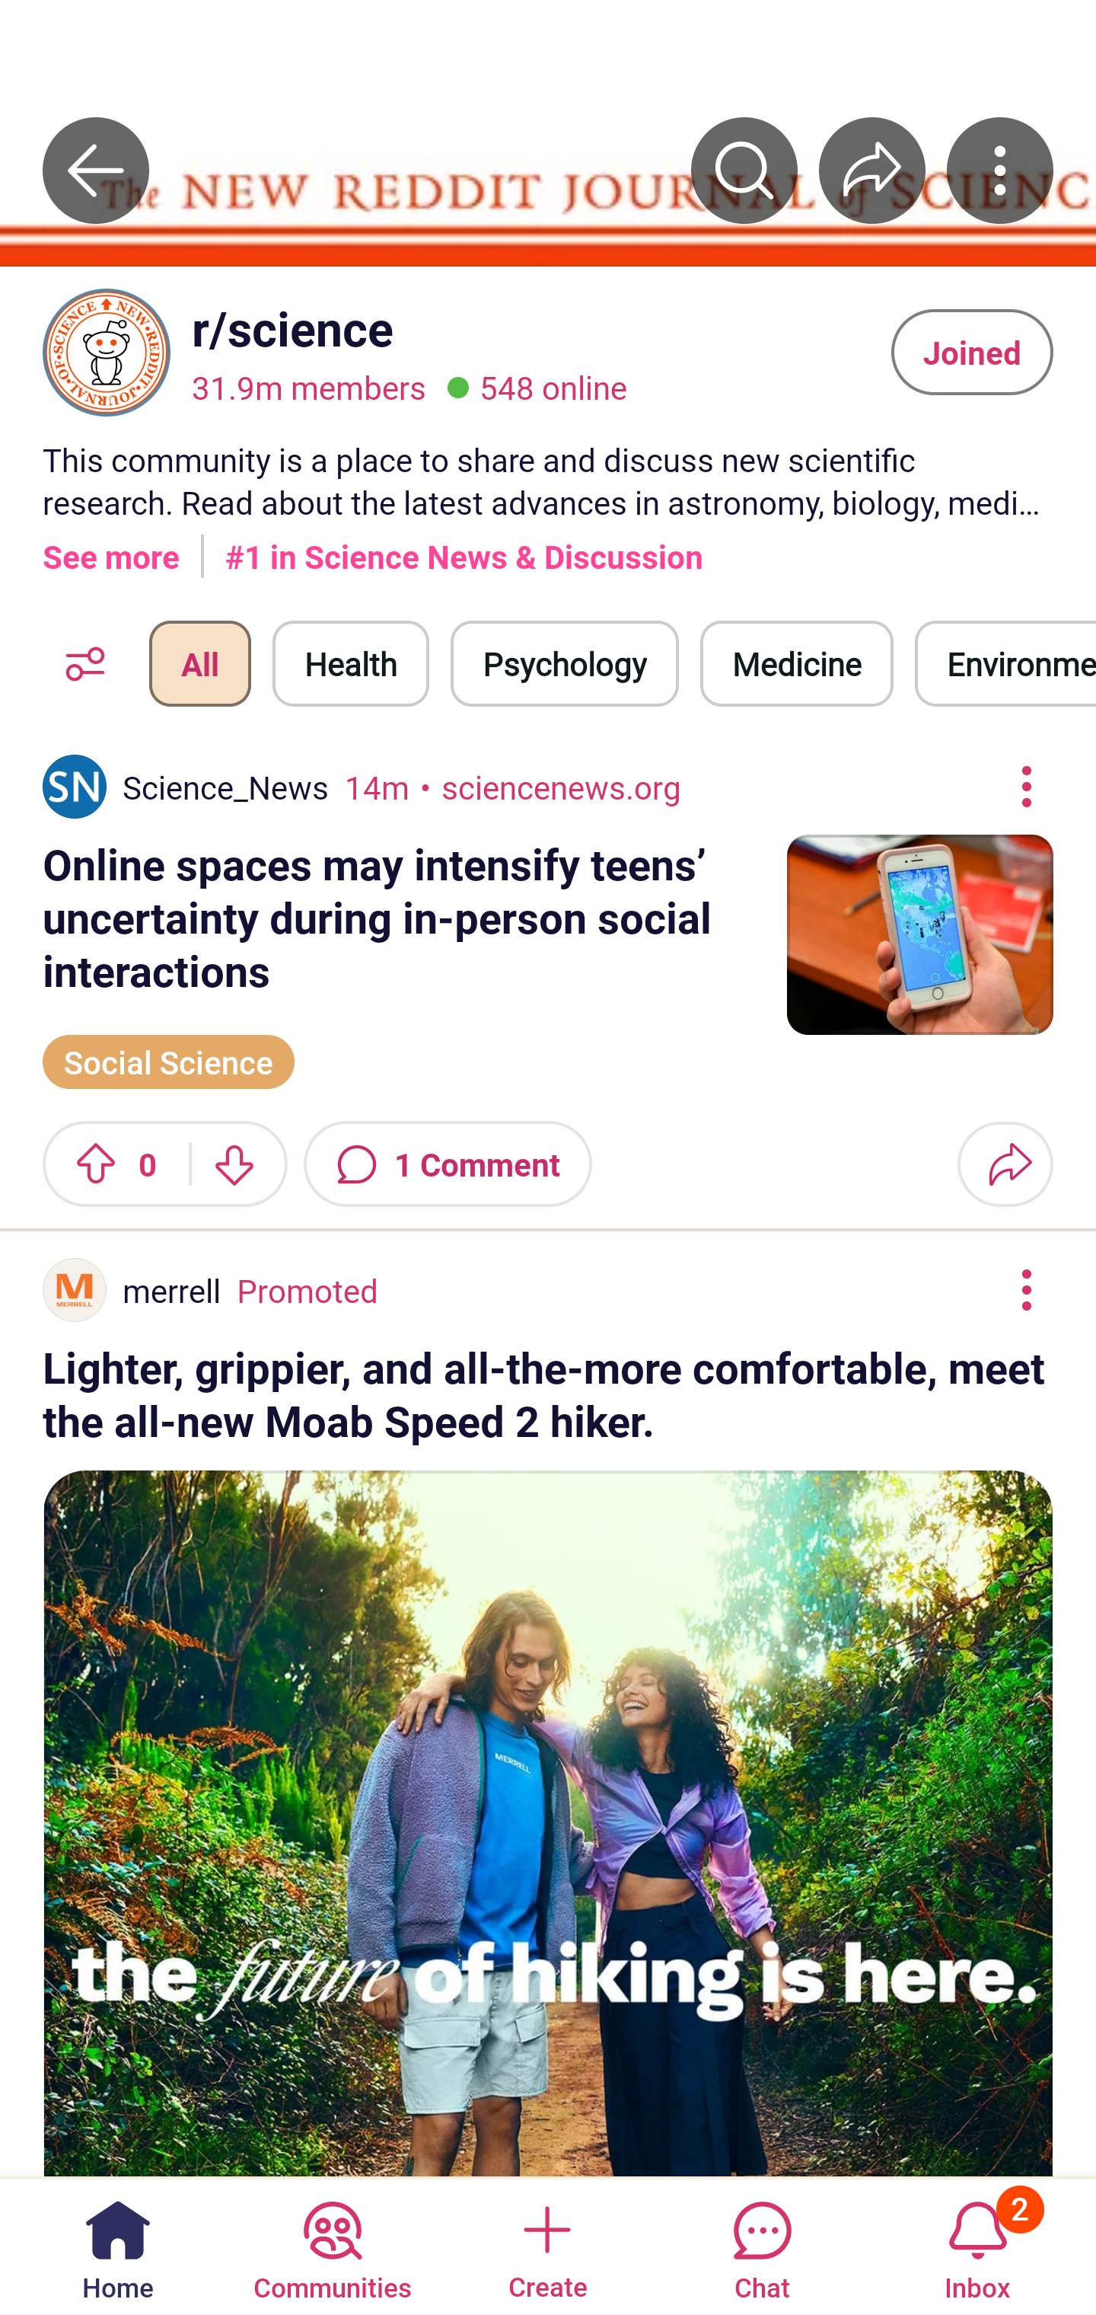  Describe the element at coordinates (169, 1059) in the screenshot. I see `Social Science` at that location.